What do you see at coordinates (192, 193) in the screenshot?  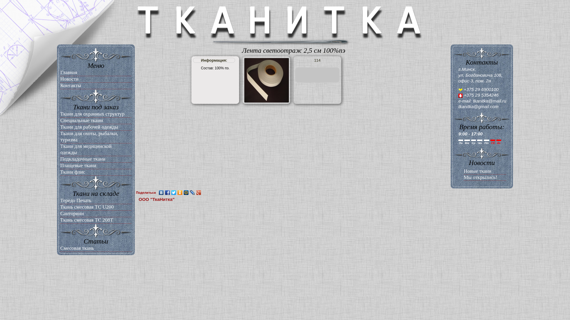 I see `LiveJournal` at bounding box center [192, 193].